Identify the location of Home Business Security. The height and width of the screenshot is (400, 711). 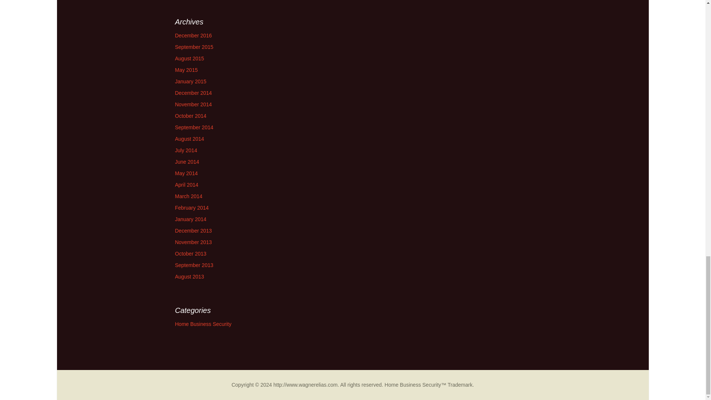
(203, 324).